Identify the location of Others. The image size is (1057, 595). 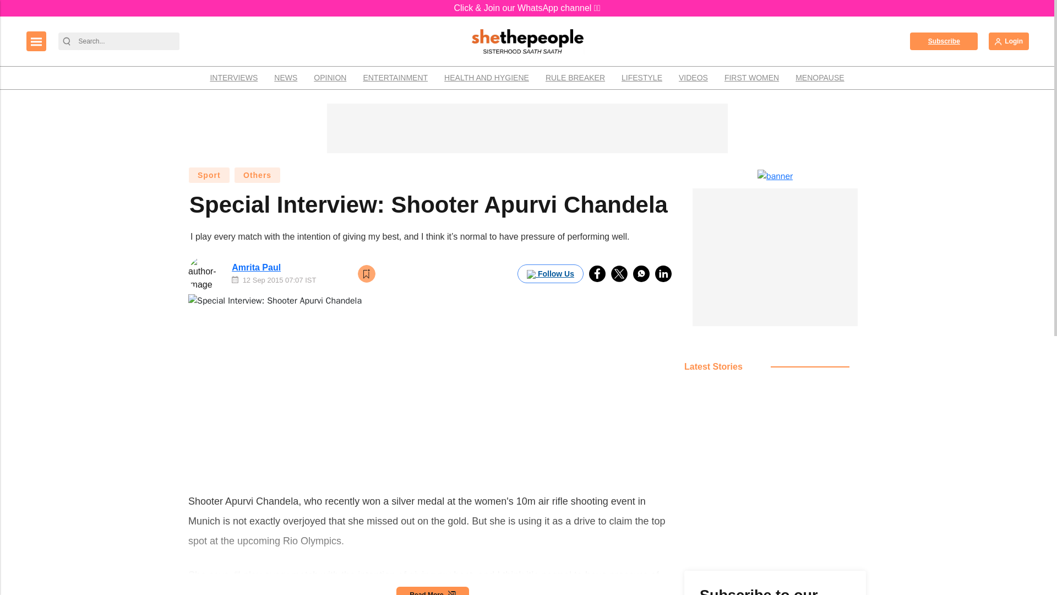
(257, 175).